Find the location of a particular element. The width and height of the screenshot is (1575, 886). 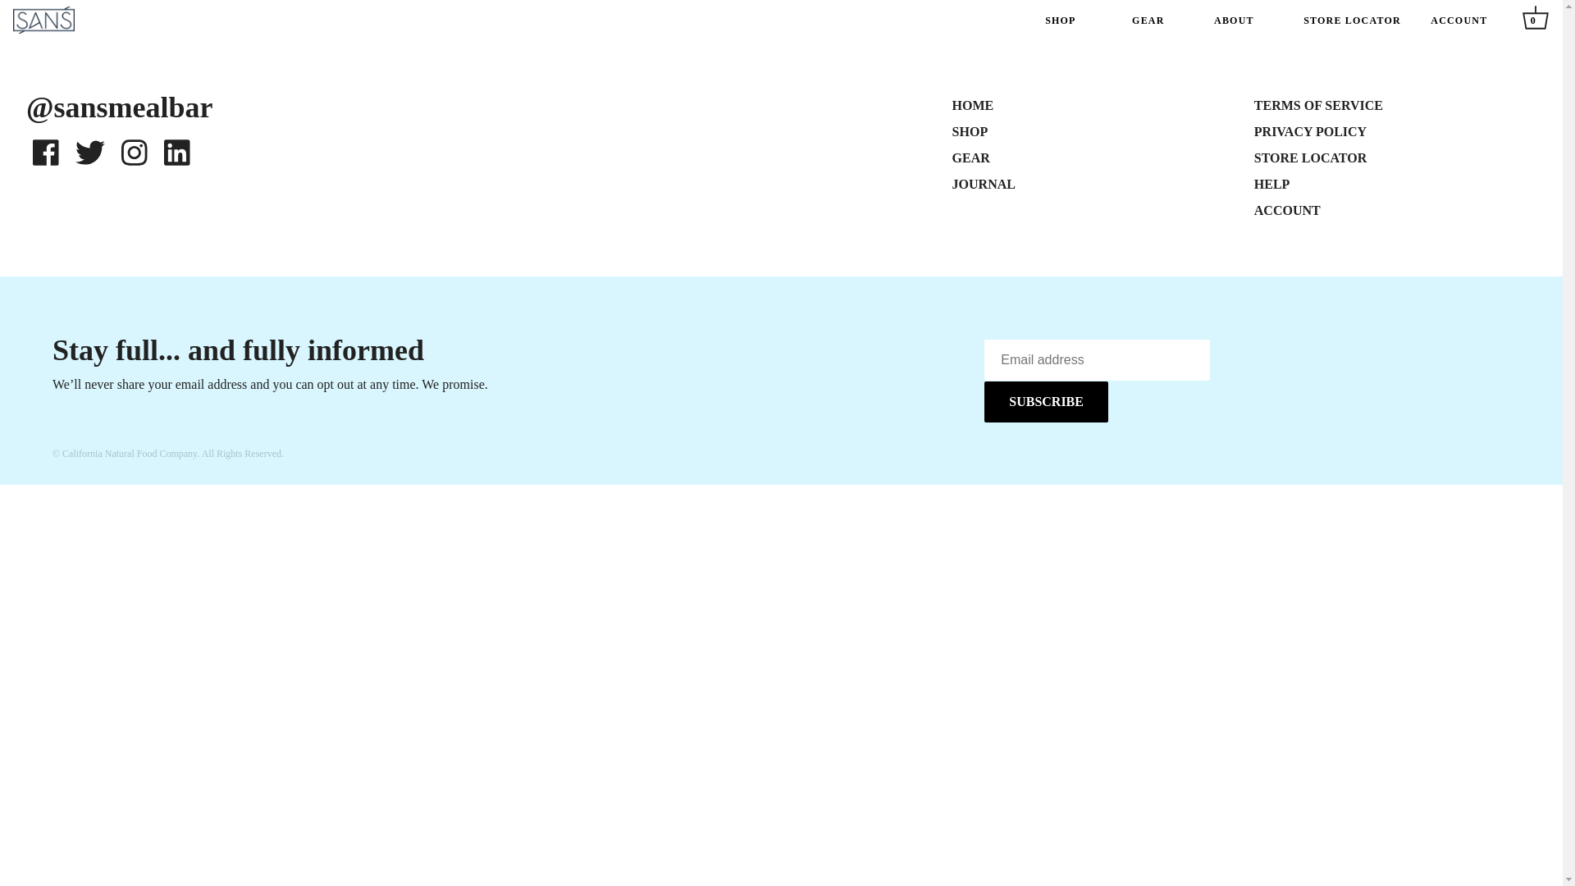

STORE LOCATOR is located at coordinates (1352, 21).